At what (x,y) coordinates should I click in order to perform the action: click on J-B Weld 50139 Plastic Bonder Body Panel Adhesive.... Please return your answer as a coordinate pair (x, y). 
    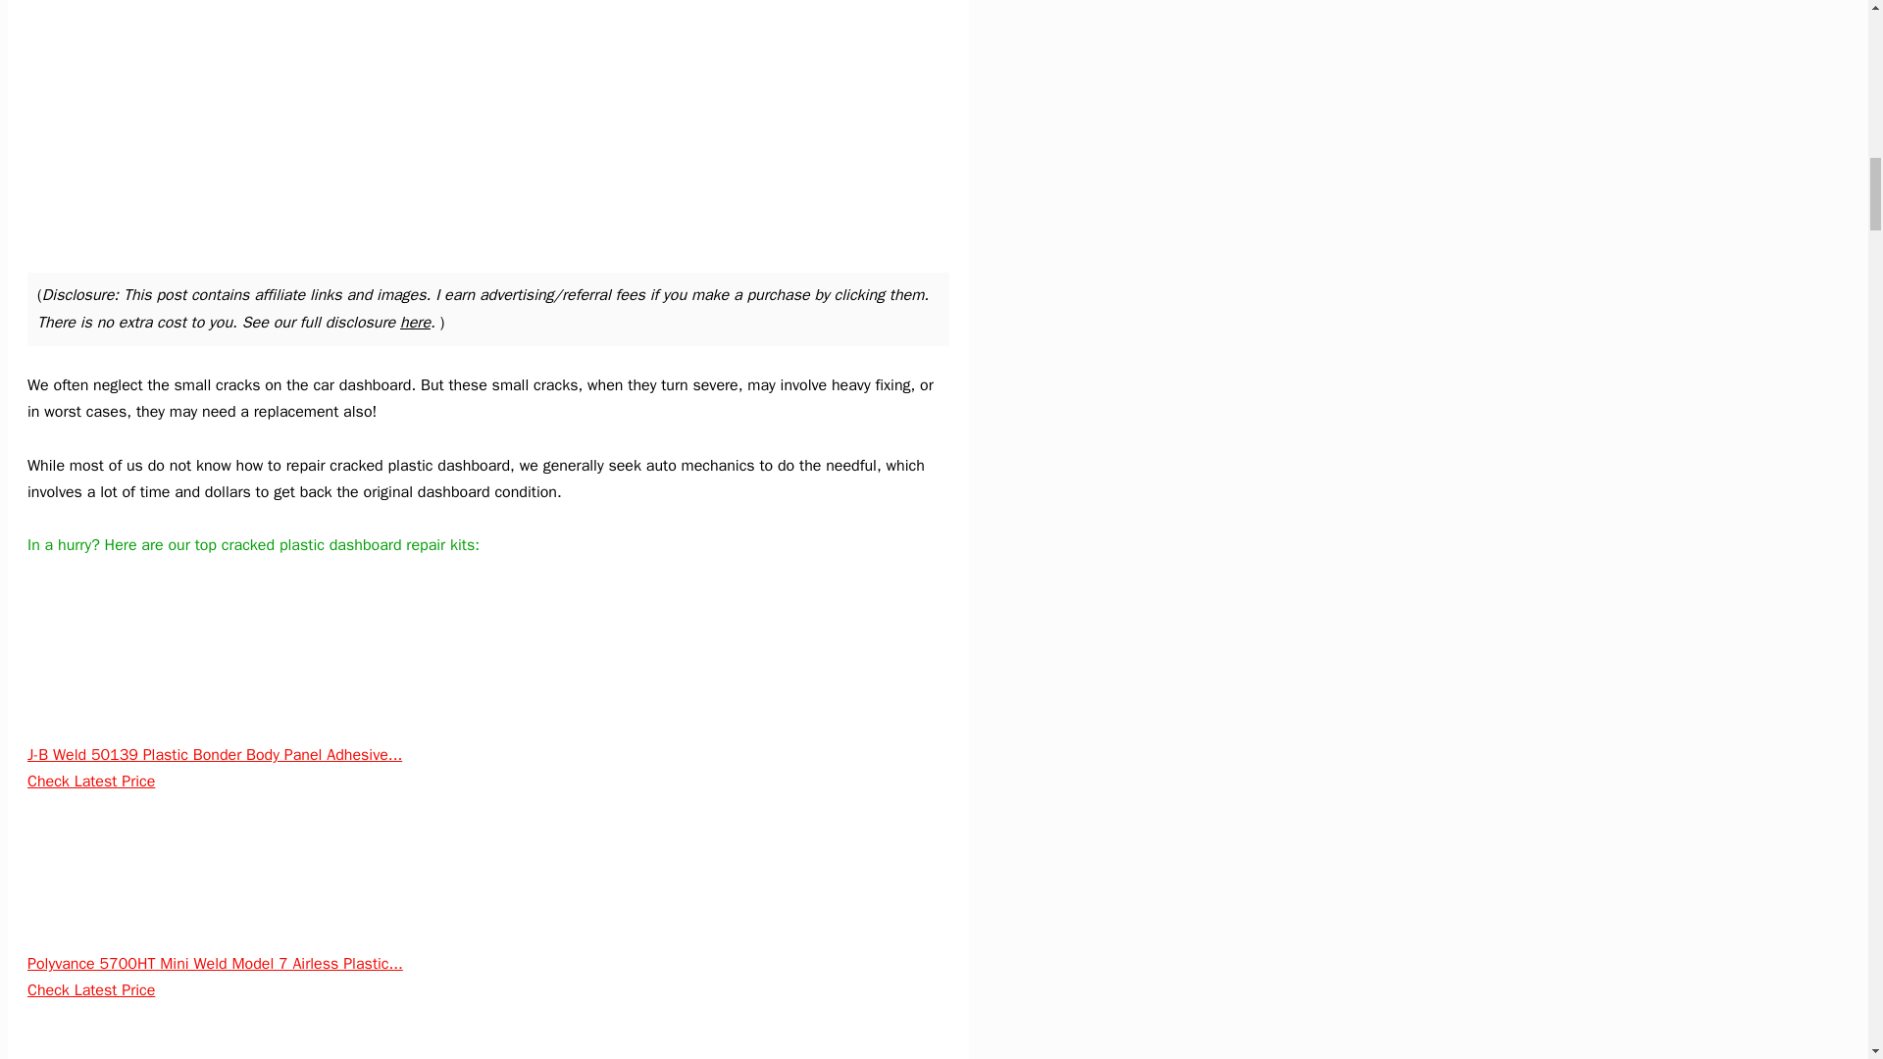
    Looking at the image, I should click on (215, 755).